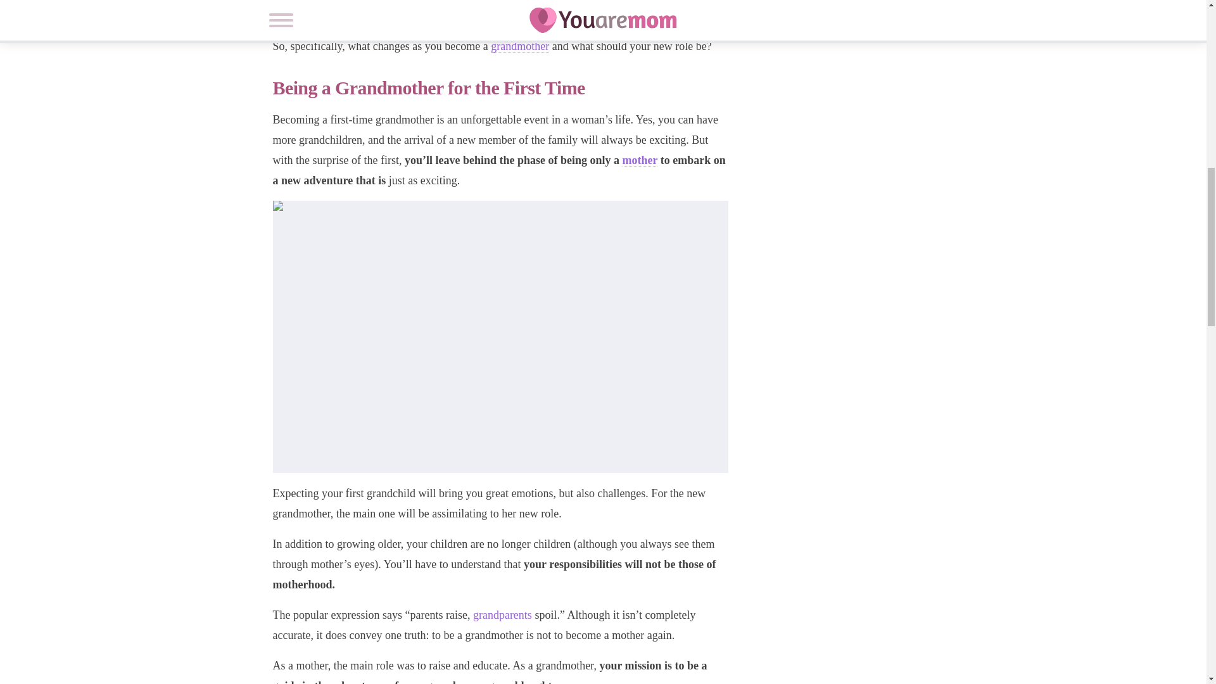  I want to click on grandmother, so click(520, 46).